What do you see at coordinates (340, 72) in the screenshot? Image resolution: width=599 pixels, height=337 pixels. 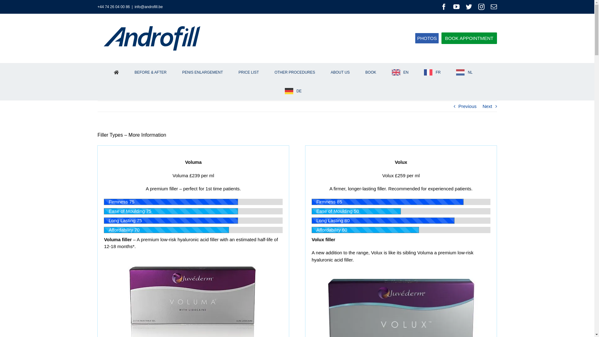 I see `ABOUT US` at bounding box center [340, 72].